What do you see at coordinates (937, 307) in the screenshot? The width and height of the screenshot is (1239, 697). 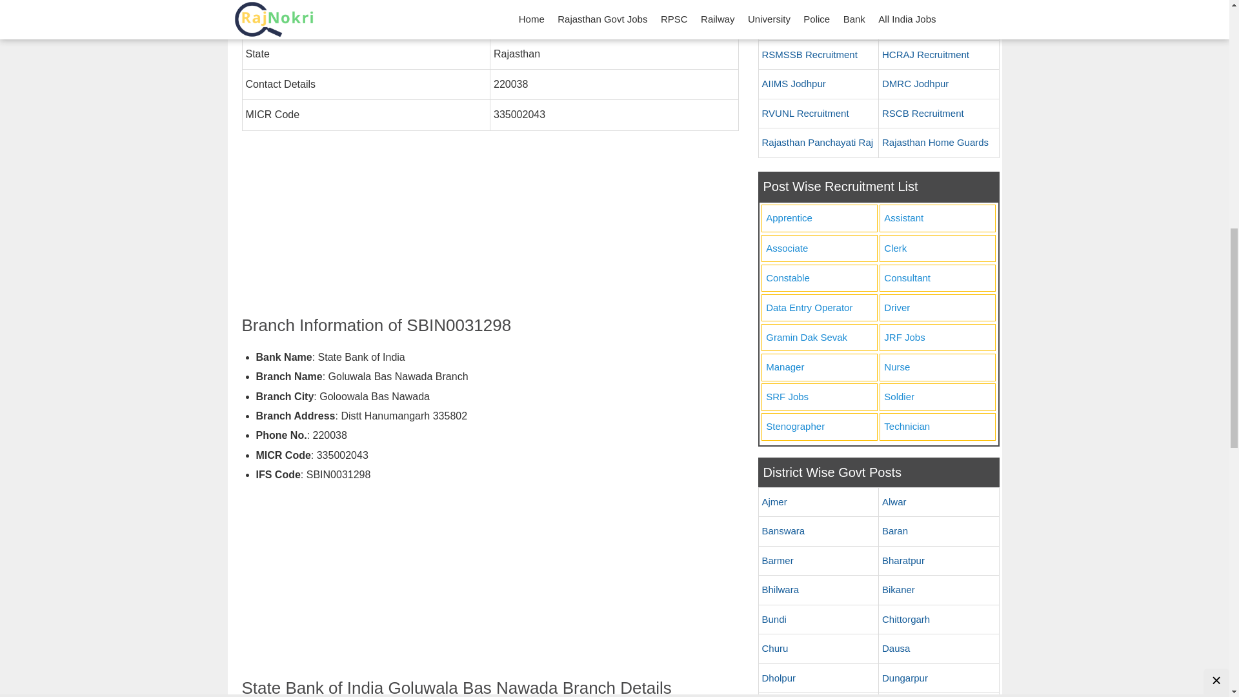 I see `Driver` at bounding box center [937, 307].